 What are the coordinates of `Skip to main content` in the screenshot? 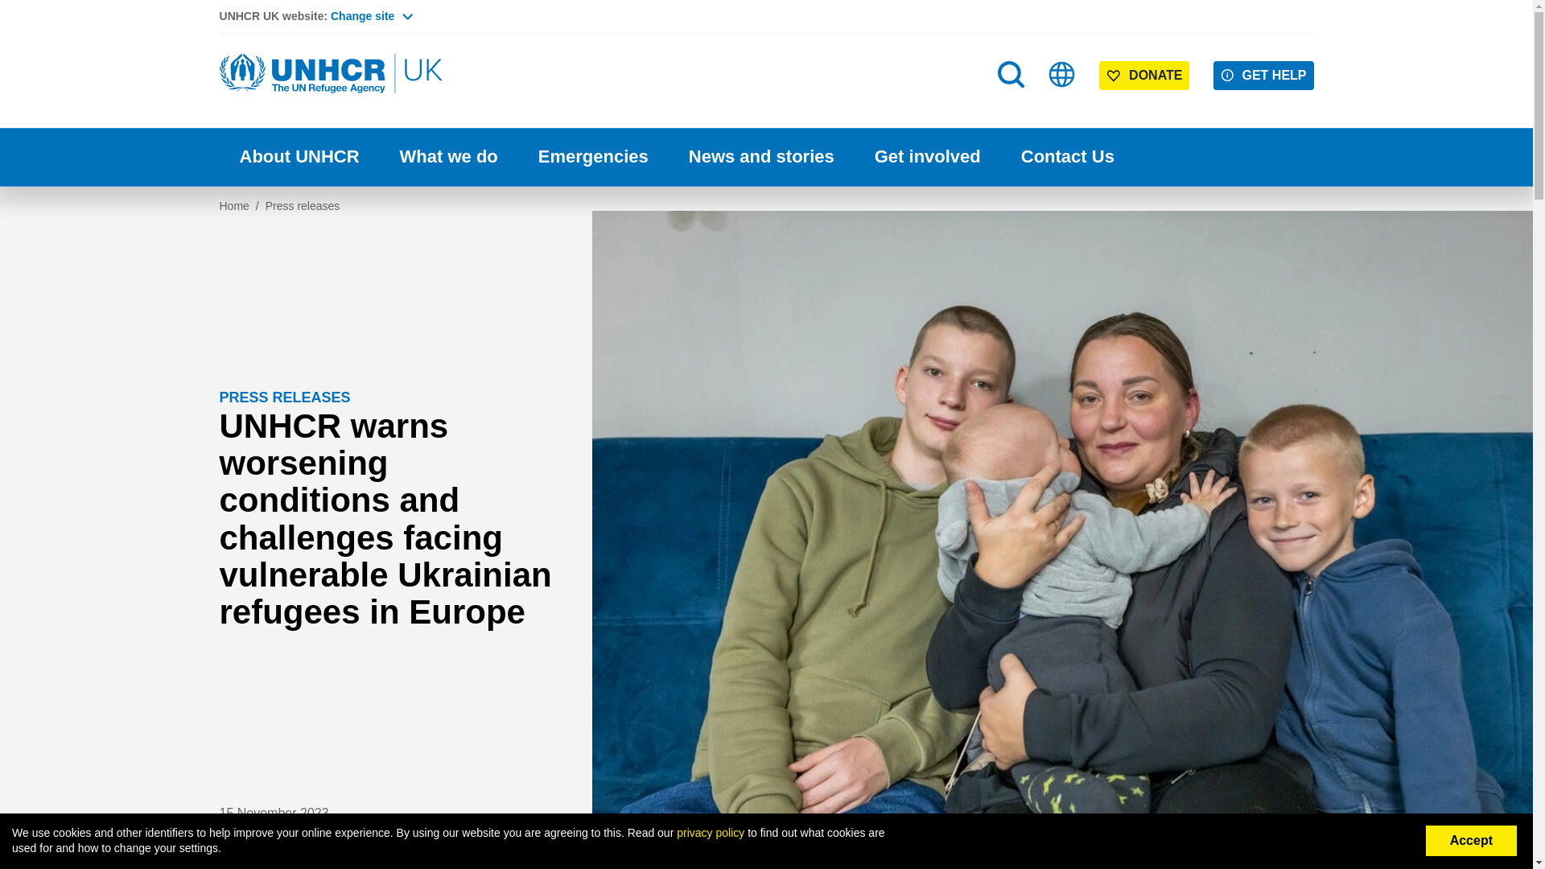 It's located at (766, 2).